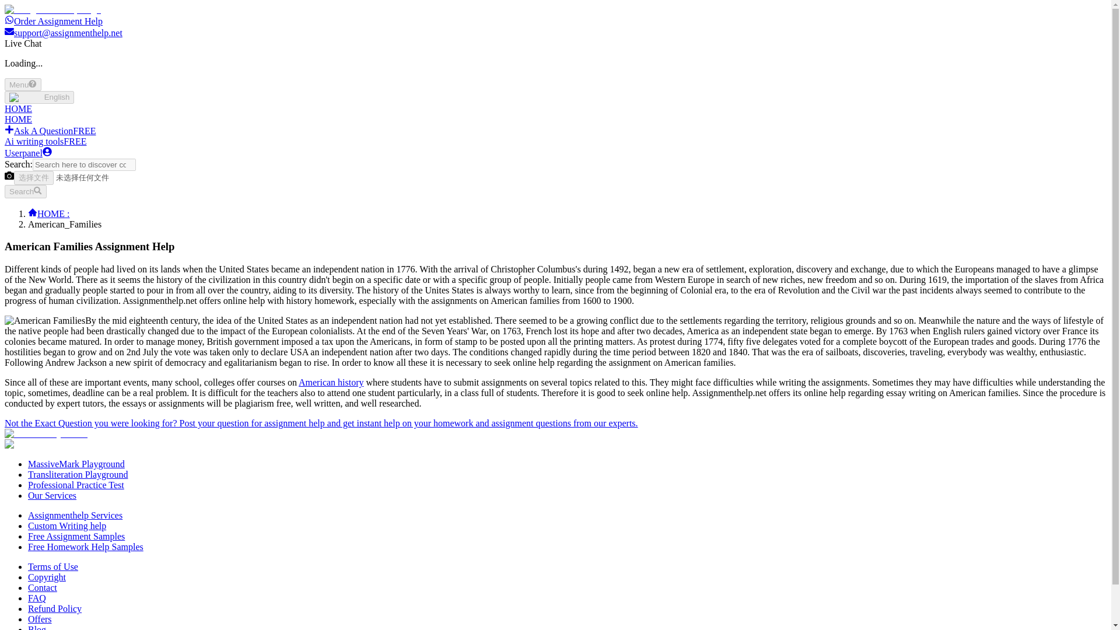  I want to click on HOME, so click(18, 108).